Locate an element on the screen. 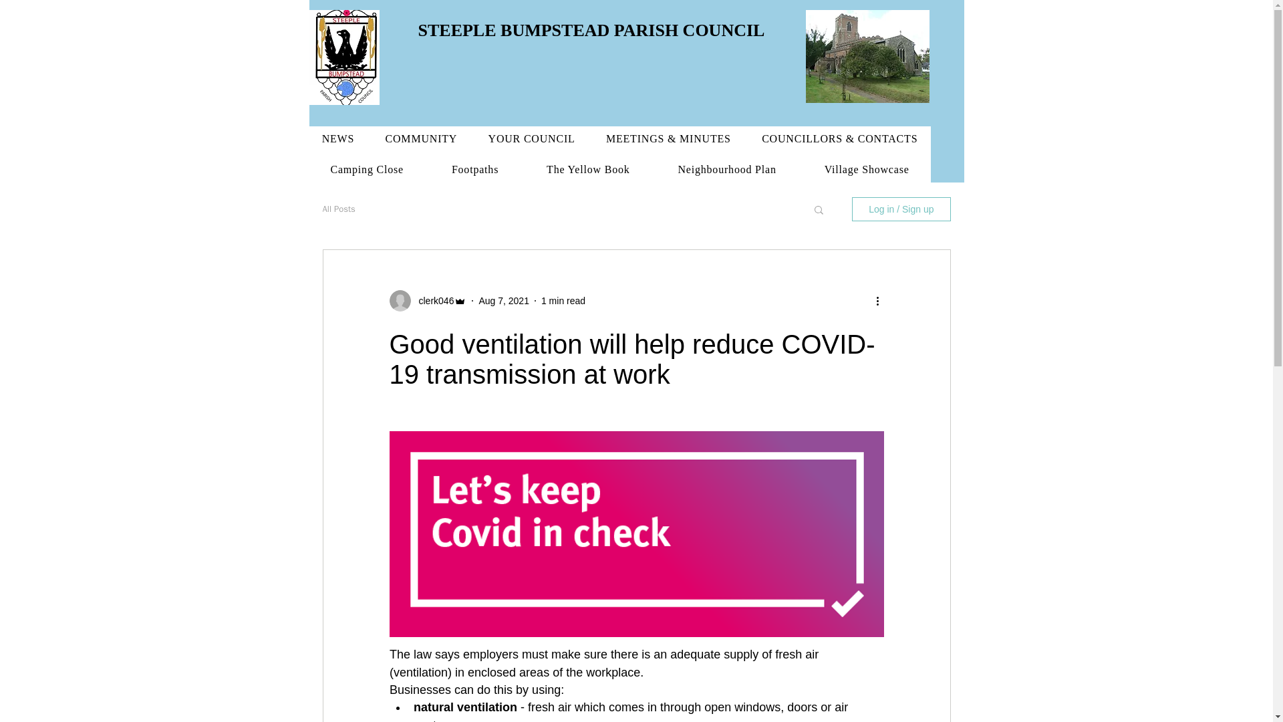 This screenshot has width=1283, height=722. Camping Close is located at coordinates (366, 170).